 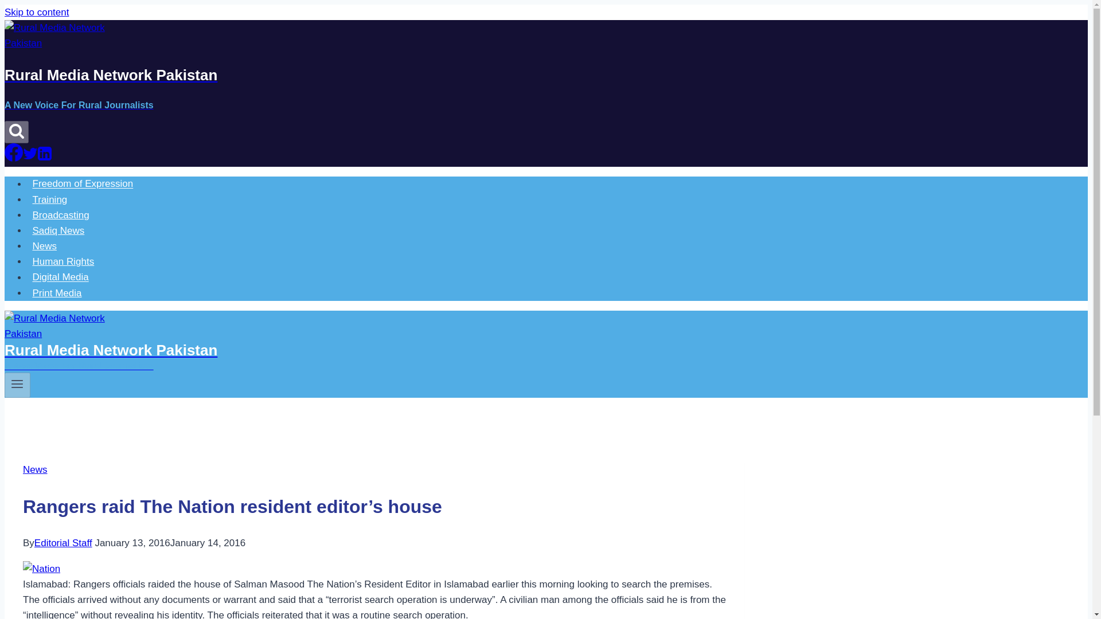 What do you see at coordinates (14, 152) in the screenshot?
I see `Facebook` at bounding box center [14, 152].